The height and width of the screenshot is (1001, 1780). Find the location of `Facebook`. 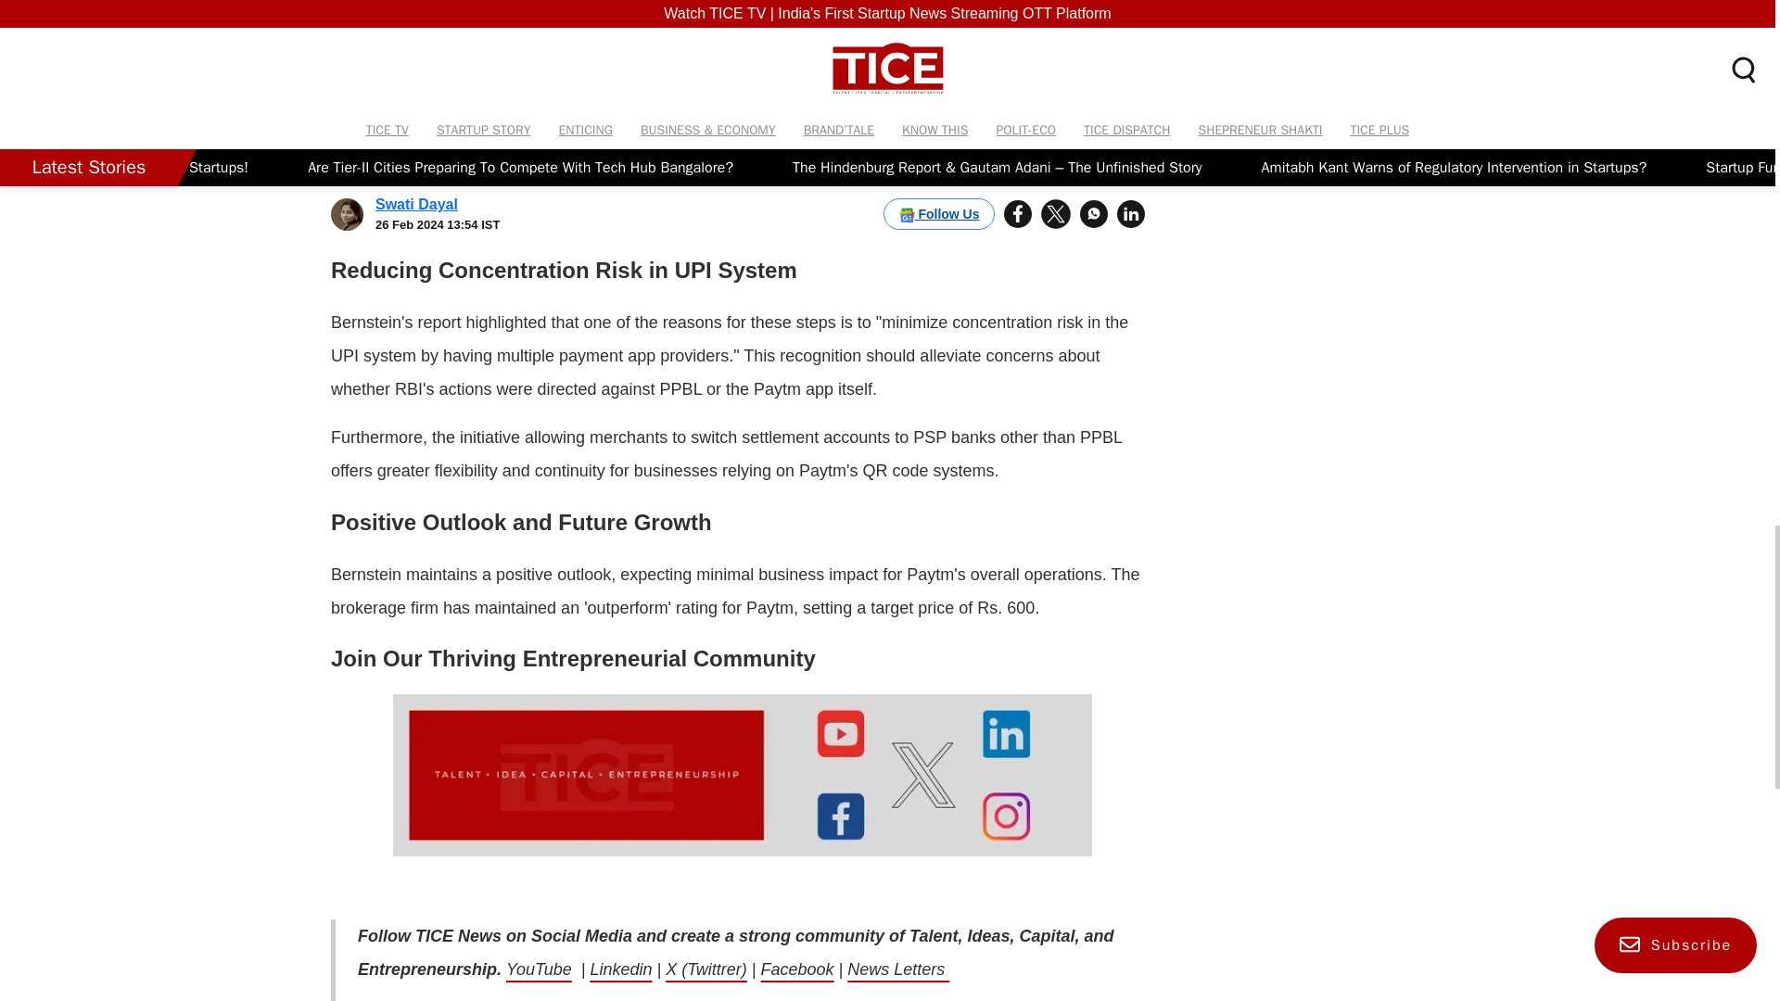

Facebook is located at coordinates (797, 969).